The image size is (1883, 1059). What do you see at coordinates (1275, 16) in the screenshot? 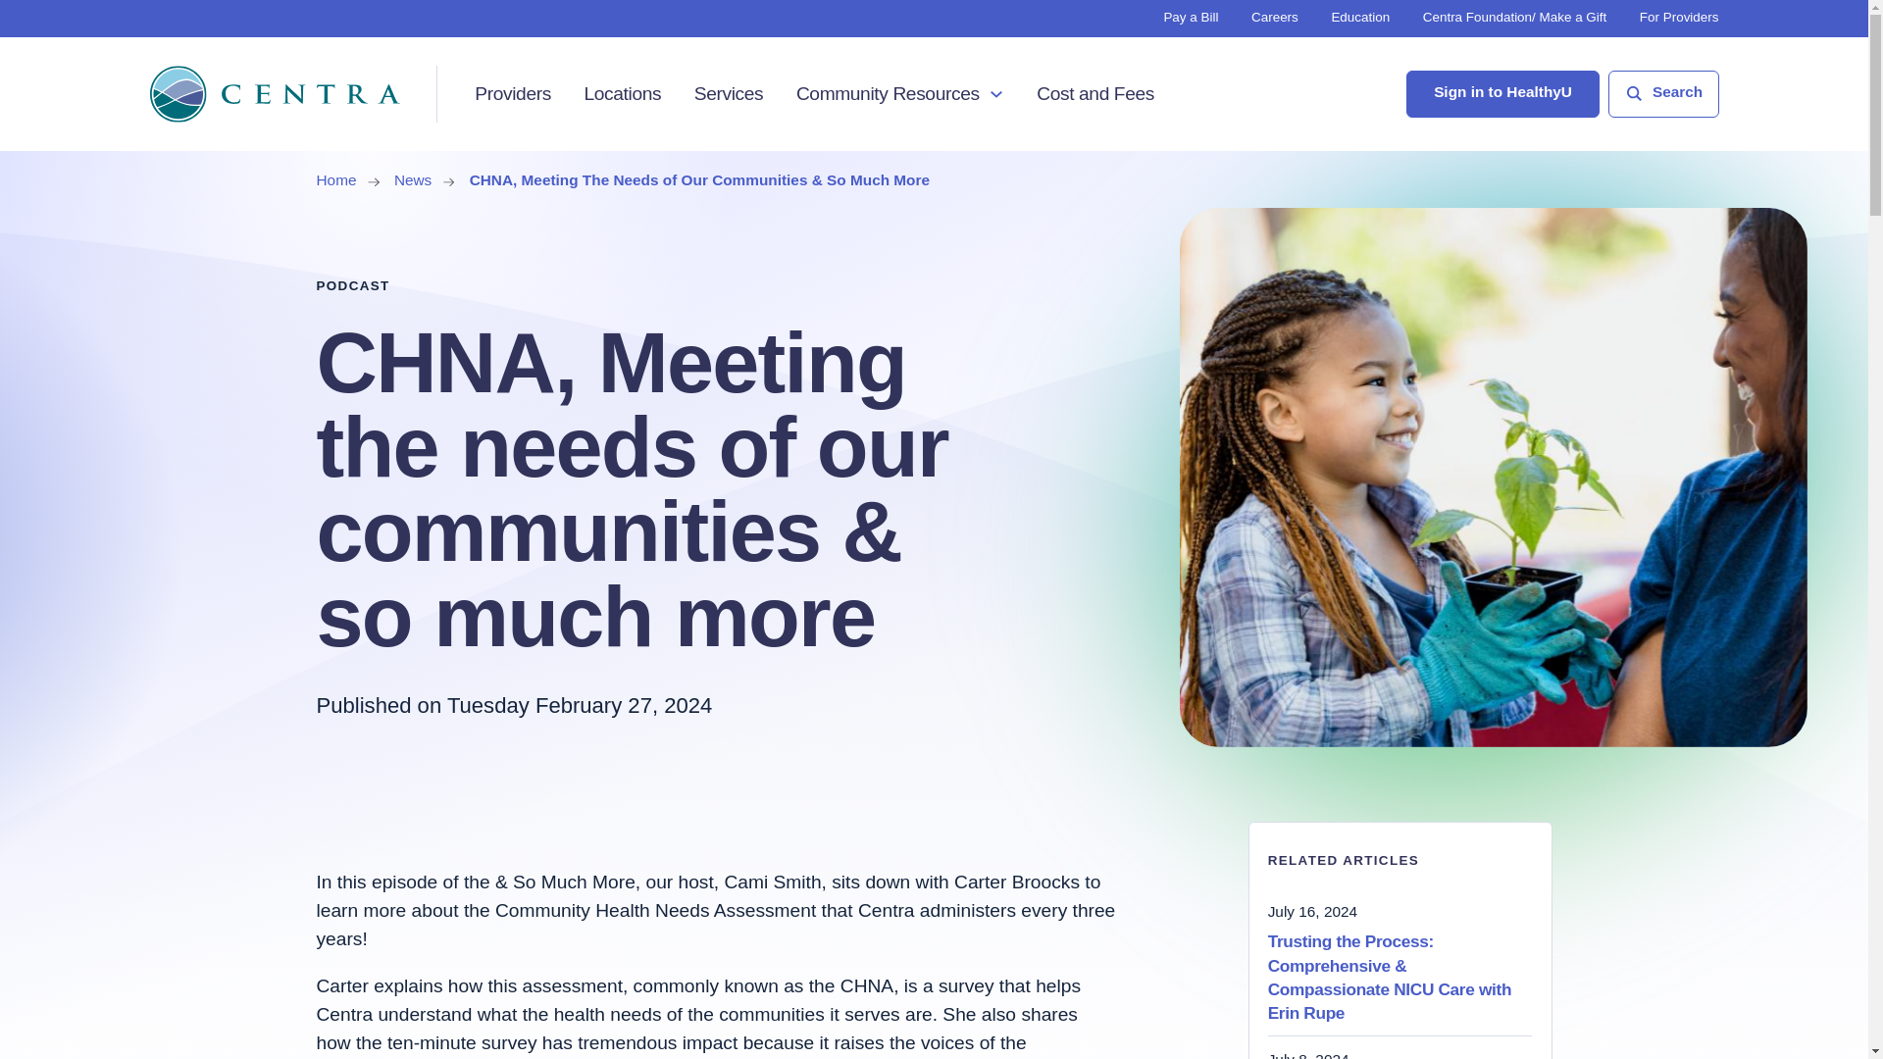
I see `Careers` at bounding box center [1275, 16].